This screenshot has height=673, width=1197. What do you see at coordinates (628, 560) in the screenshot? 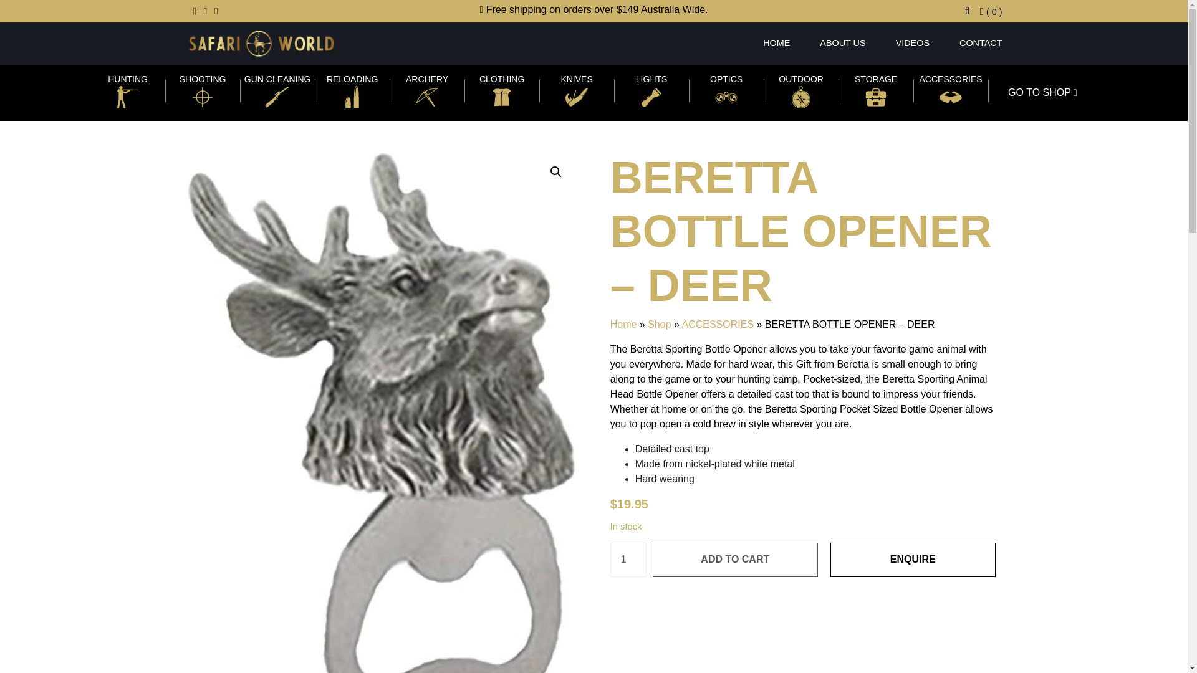
I see `1` at bounding box center [628, 560].